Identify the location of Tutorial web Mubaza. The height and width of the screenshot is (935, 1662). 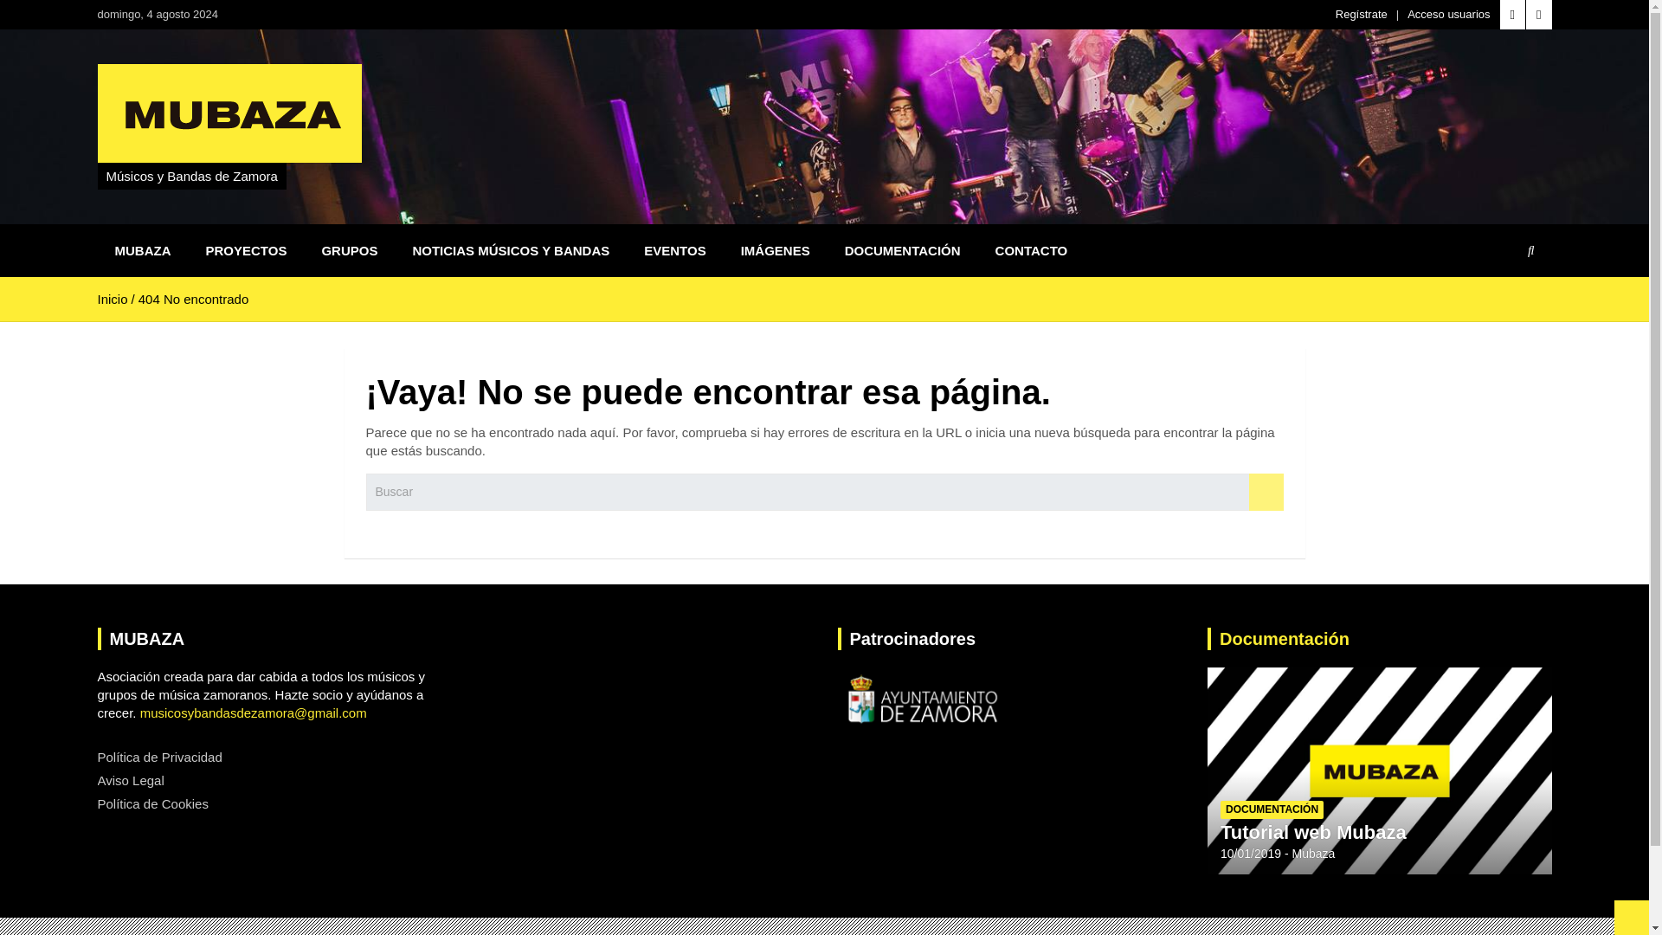
(1250, 854).